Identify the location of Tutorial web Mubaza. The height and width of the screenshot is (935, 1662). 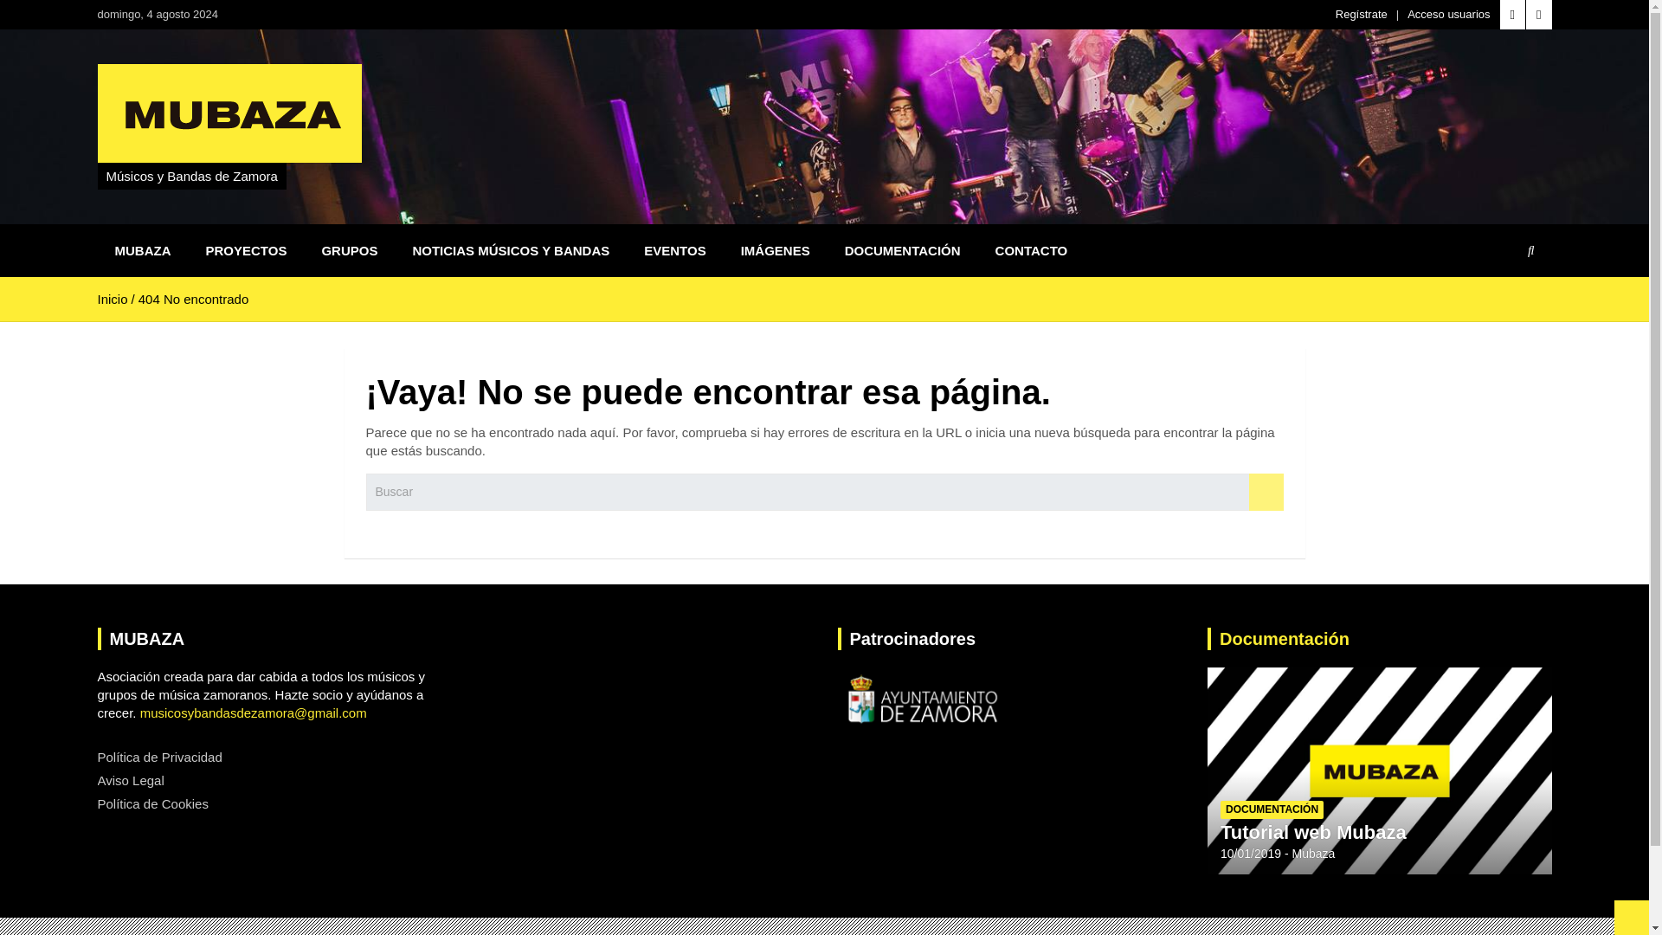
(1250, 854).